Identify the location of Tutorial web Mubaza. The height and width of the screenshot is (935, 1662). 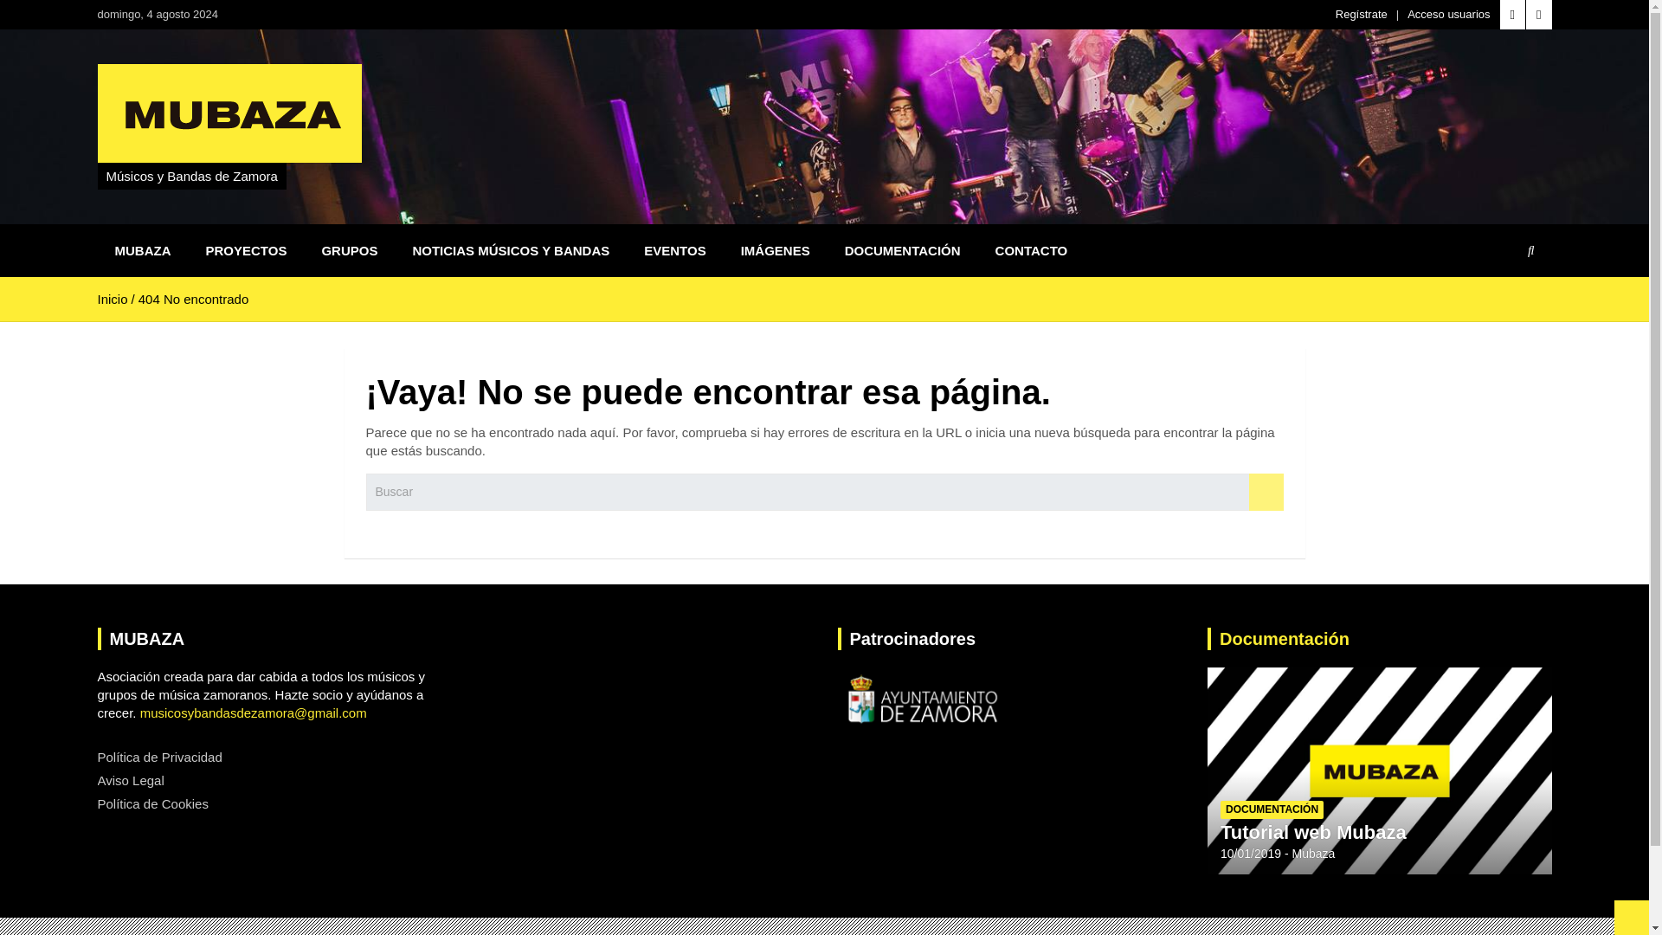
(1250, 854).